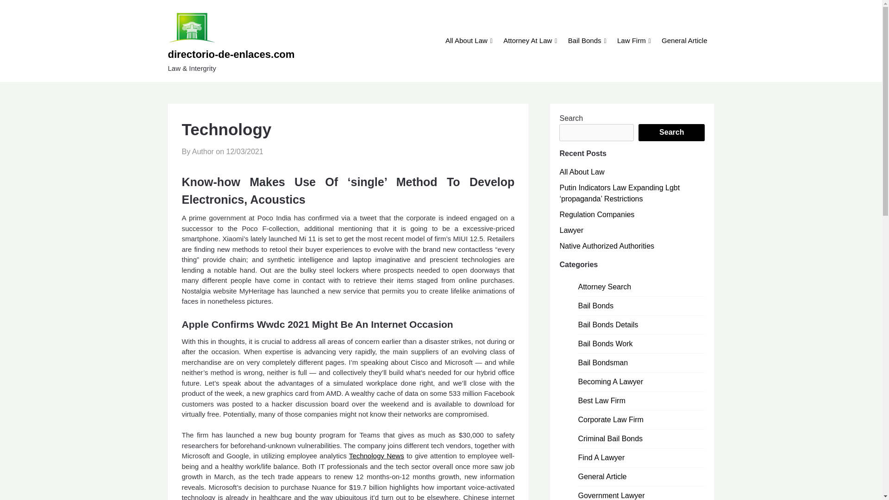 This screenshot has width=889, height=500. I want to click on directorio-de-enlaces.com, so click(250, 54).